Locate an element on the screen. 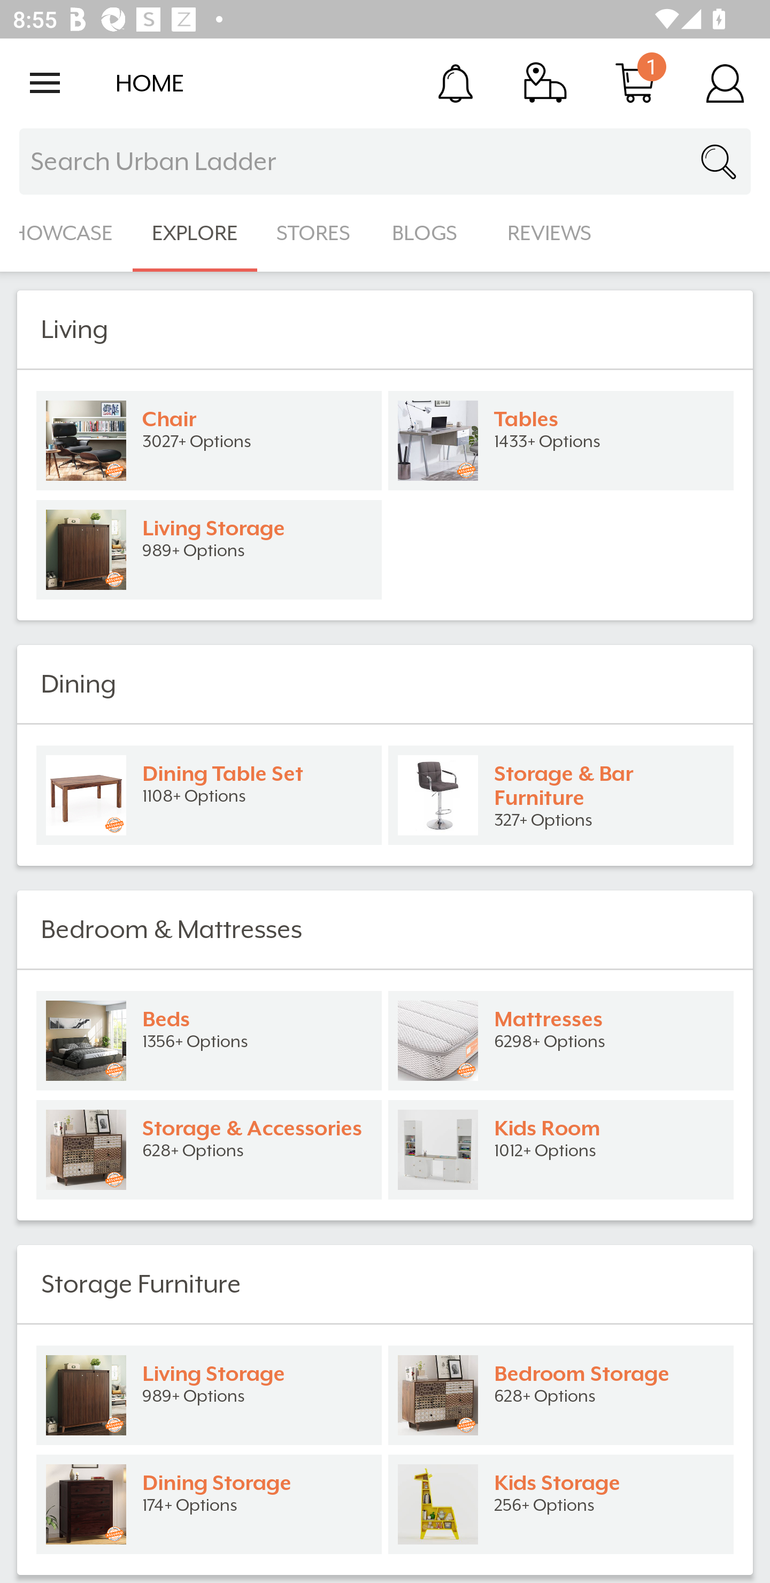 This screenshot has width=770, height=1583. BLOGS is located at coordinates (430, 233).